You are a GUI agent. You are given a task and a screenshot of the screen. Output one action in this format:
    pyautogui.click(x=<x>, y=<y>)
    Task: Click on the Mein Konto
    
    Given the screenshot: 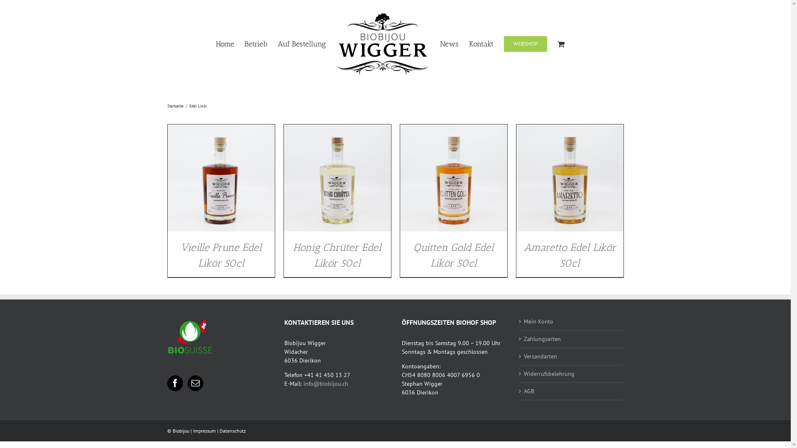 What is the action you would take?
    pyautogui.click(x=572, y=322)
    